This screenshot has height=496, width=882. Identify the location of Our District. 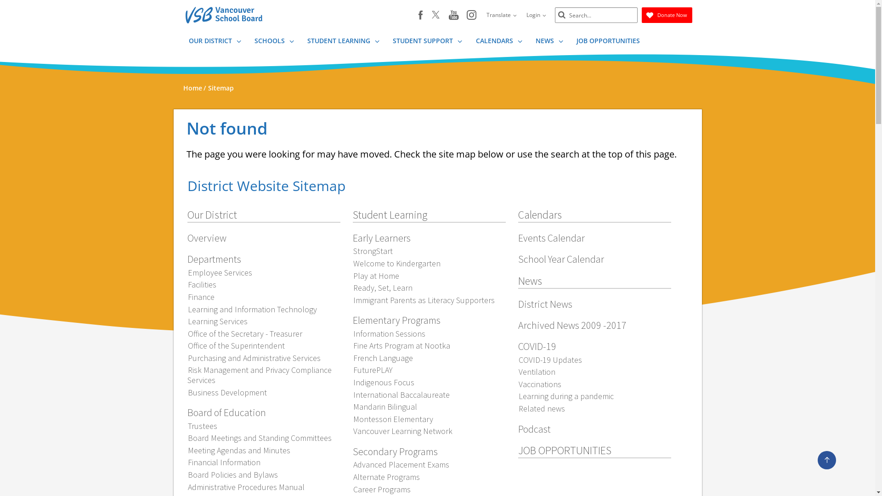
(212, 215).